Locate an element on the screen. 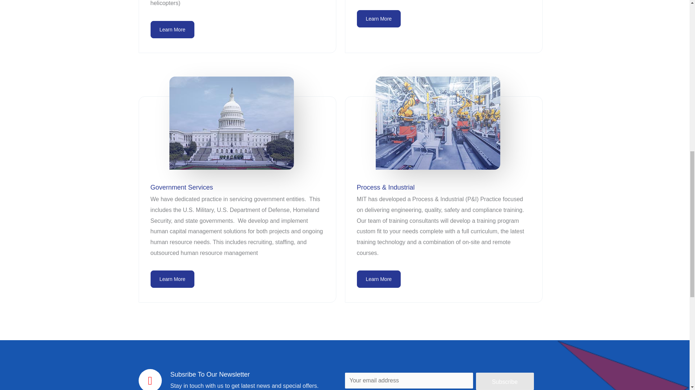 The image size is (695, 390). Learn More is located at coordinates (172, 279).